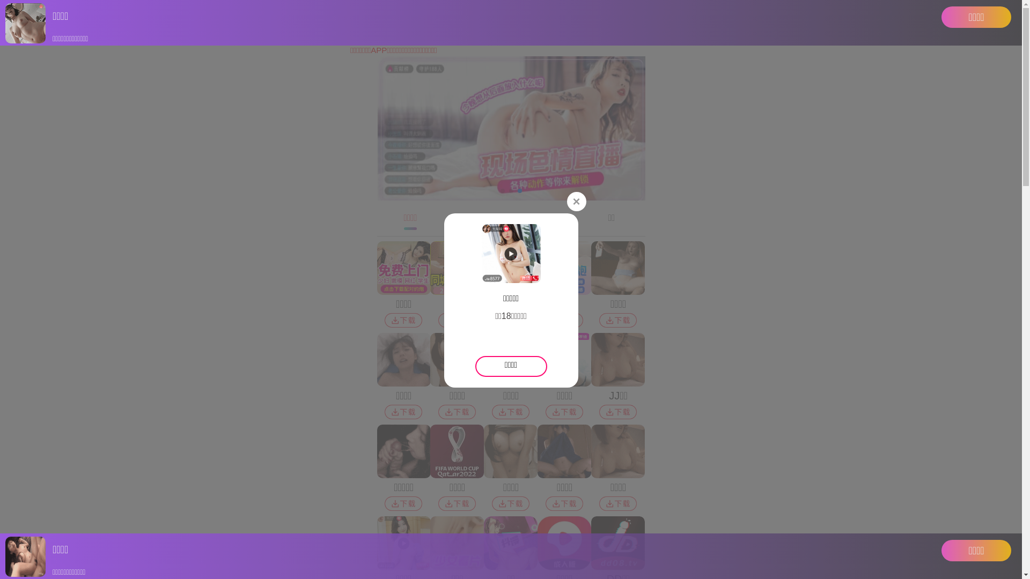 Image resolution: width=1030 pixels, height=579 pixels. I want to click on 2023-10-22, so click(374, 281).